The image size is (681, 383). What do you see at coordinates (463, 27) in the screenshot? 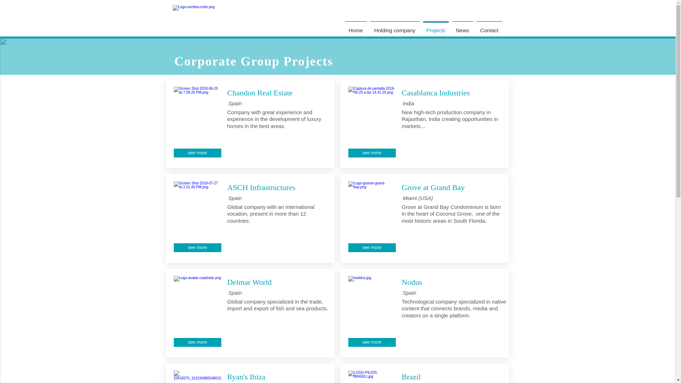
I see `News` at bounding box center [463, 27].